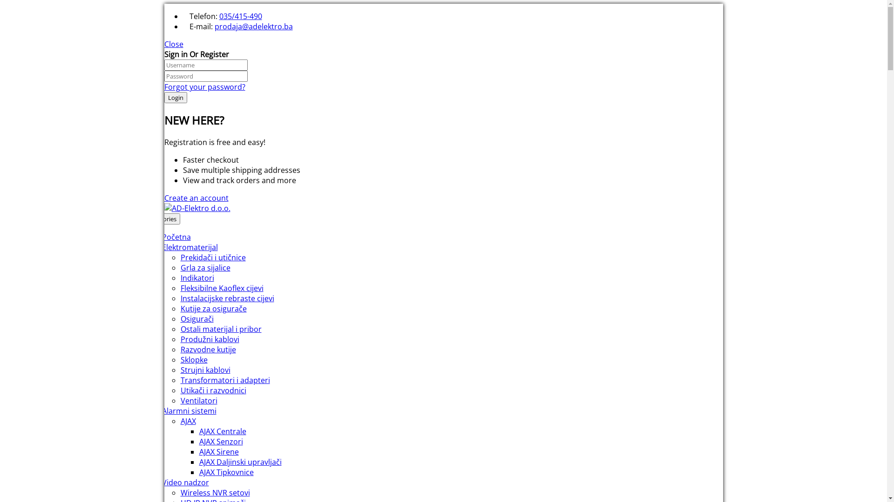 The image size is (894, 502). I want to click on Instalacijske rebraste cijevi, so click(227, 298).